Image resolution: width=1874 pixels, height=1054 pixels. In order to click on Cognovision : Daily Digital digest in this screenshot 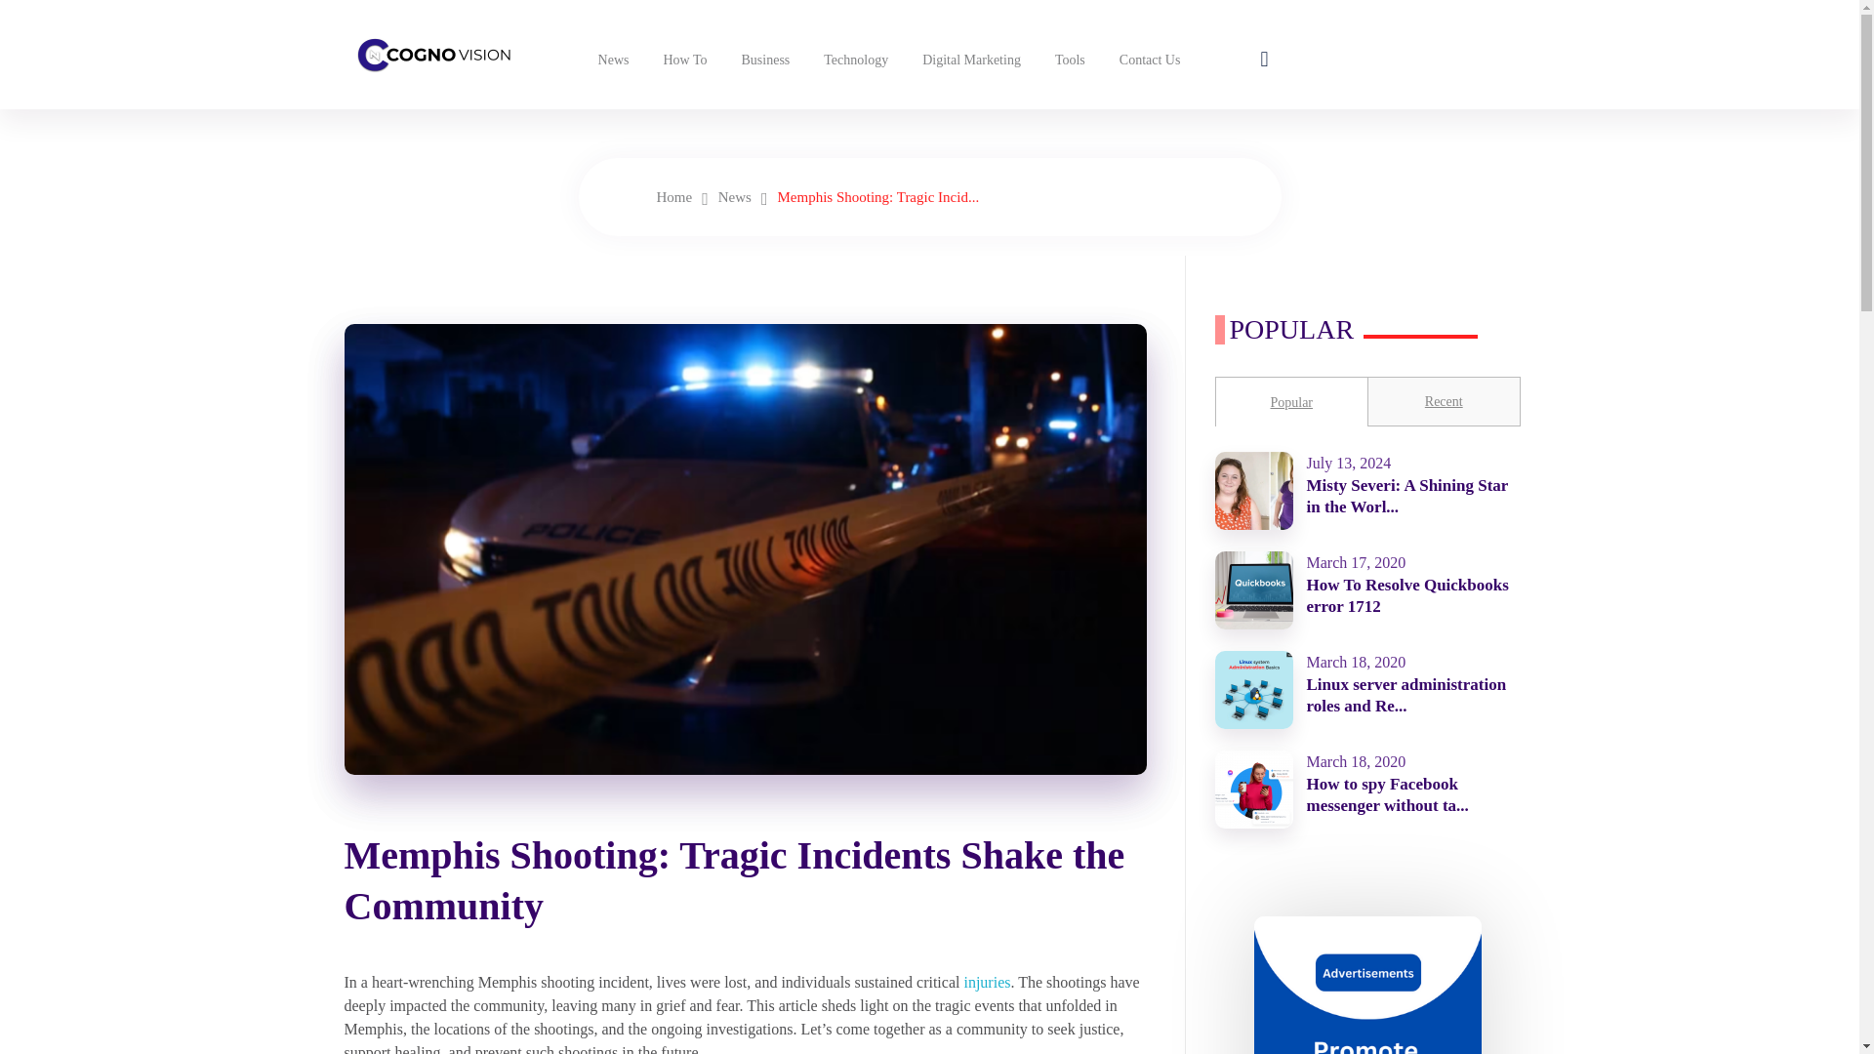, I will do `click(431, 49)`.